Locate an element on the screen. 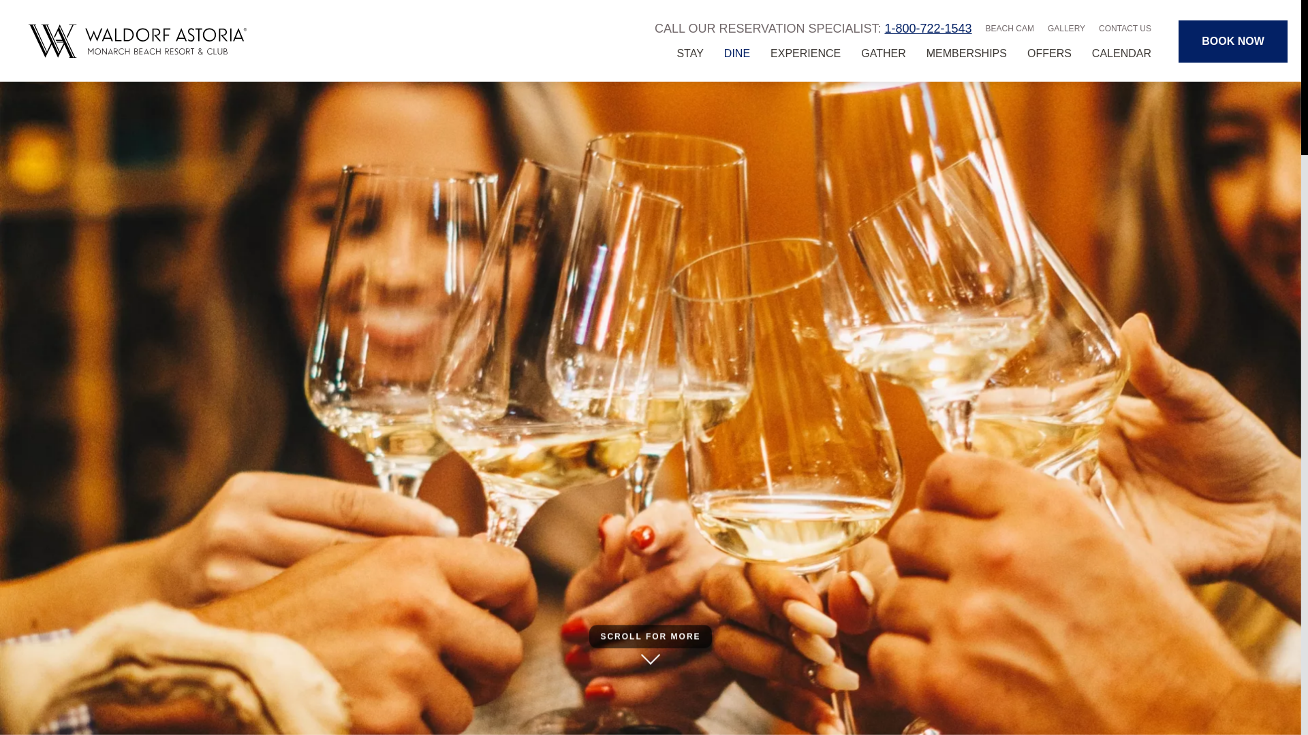 The image size is (1308, 735). OFFERS is located at coordinates (1049, 53).